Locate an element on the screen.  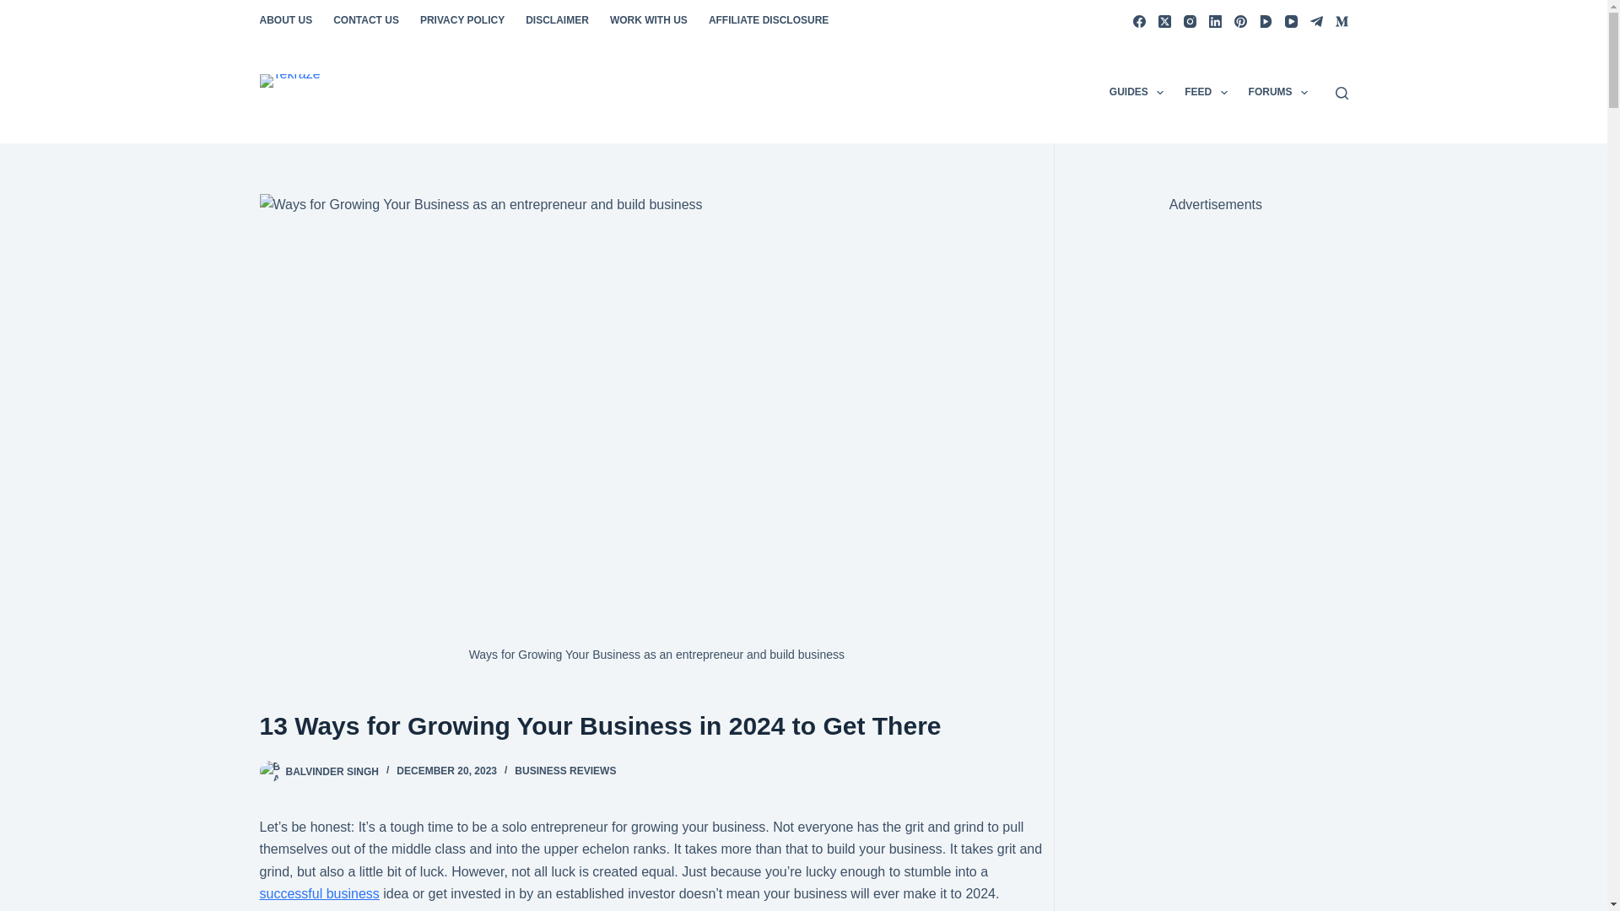
CONTACT US is located at coordinates (366, 20).